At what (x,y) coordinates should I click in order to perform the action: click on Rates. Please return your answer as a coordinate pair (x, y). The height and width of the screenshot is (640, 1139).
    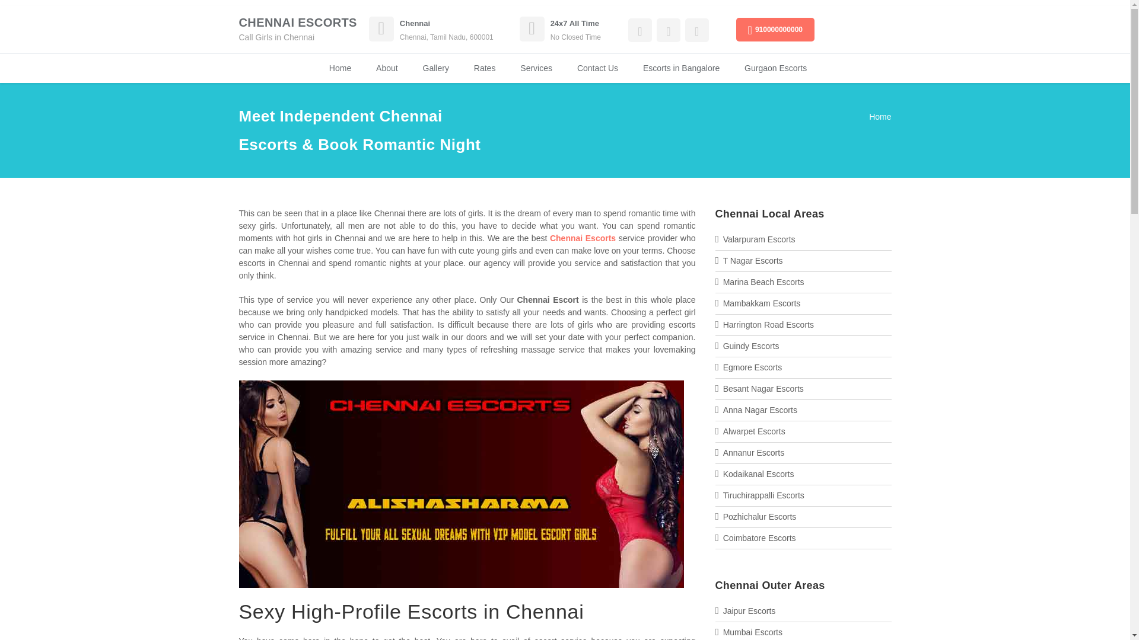
    Looking at the image, I should click on (485, 68).